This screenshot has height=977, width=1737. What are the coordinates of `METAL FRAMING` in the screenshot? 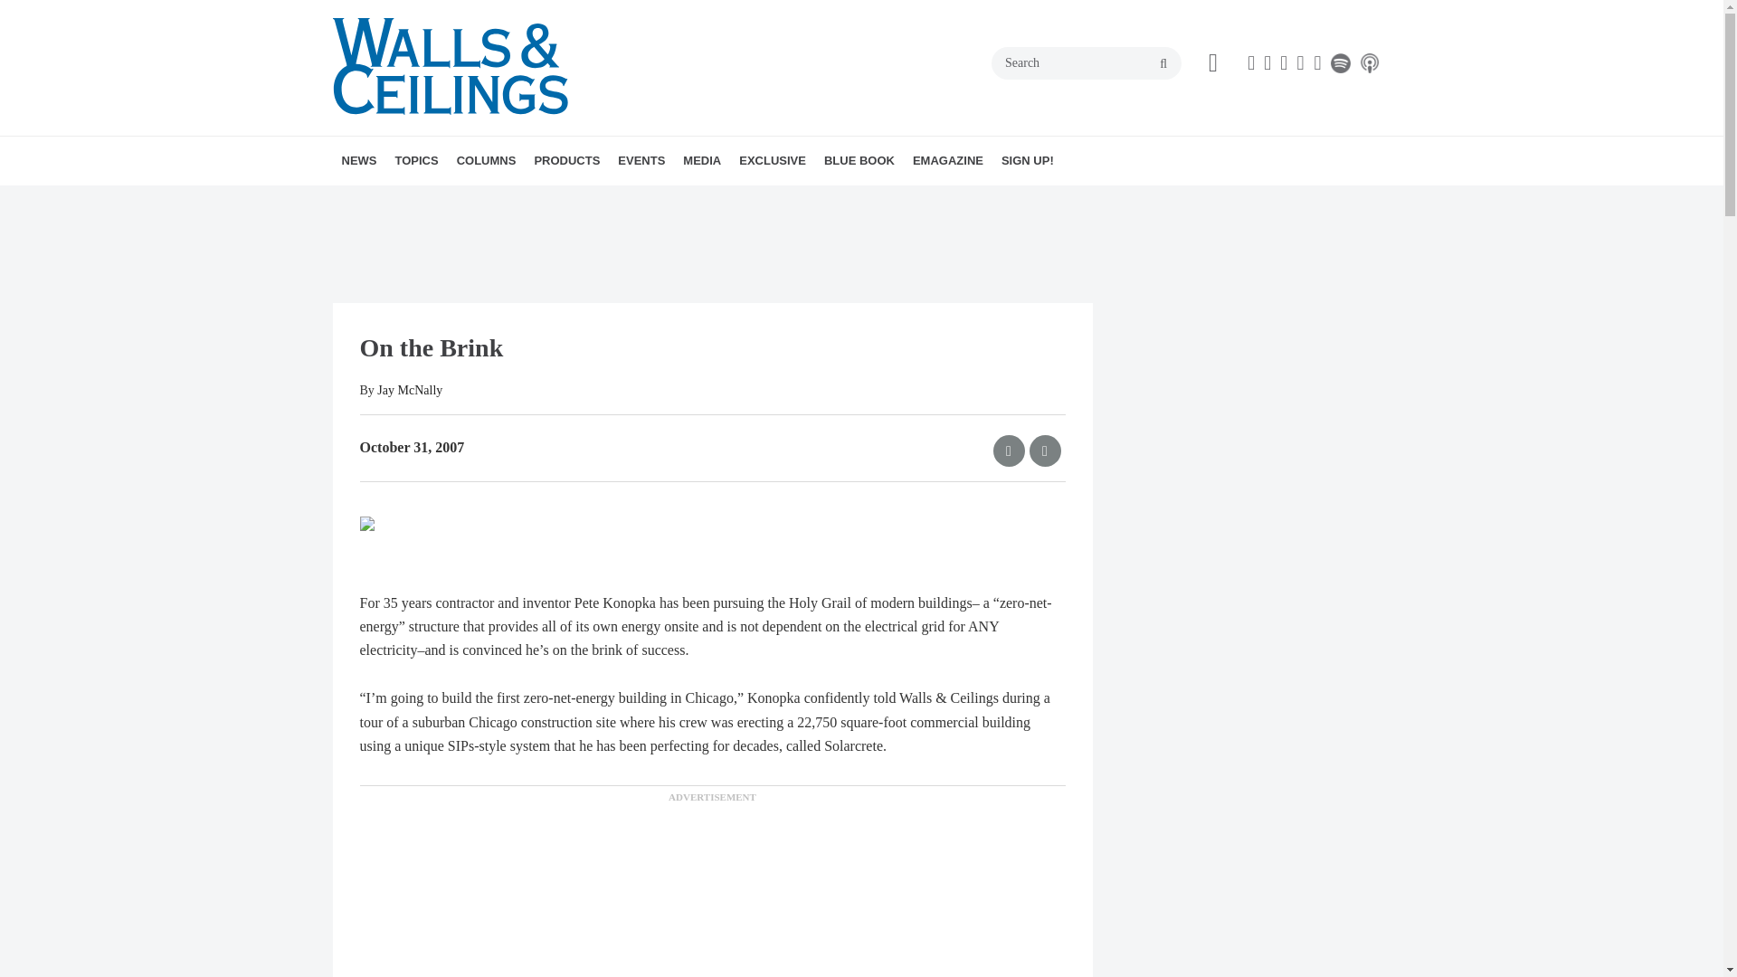 It's located at (521, 200).